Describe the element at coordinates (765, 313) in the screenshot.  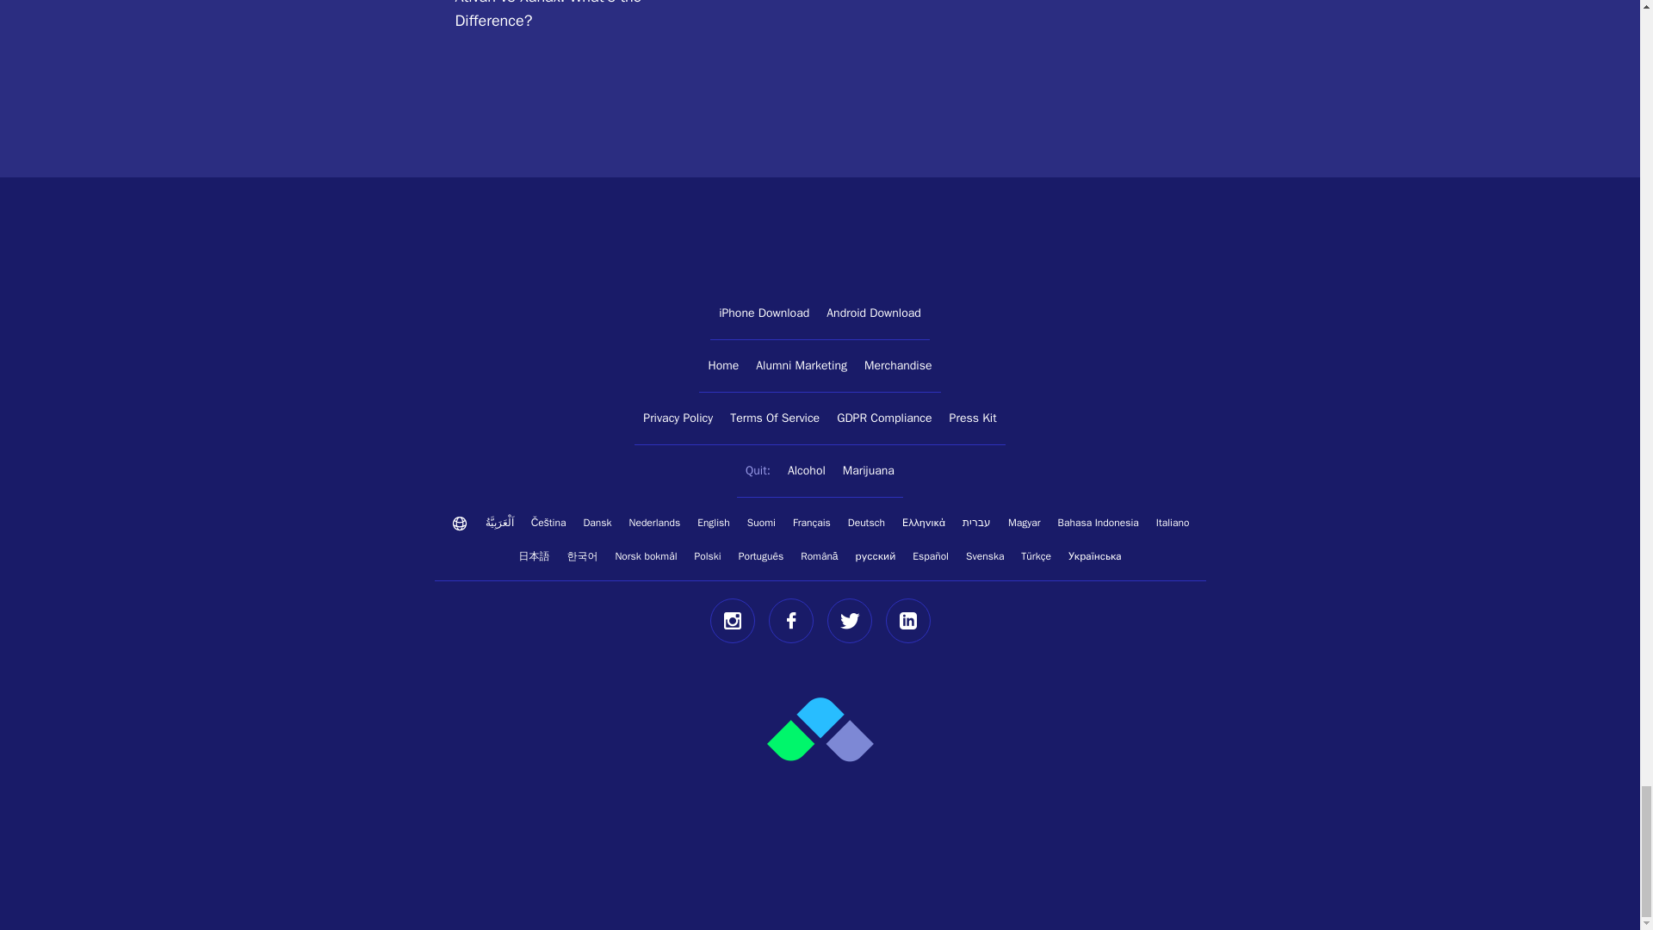
I see `iPhone Download` at that location.